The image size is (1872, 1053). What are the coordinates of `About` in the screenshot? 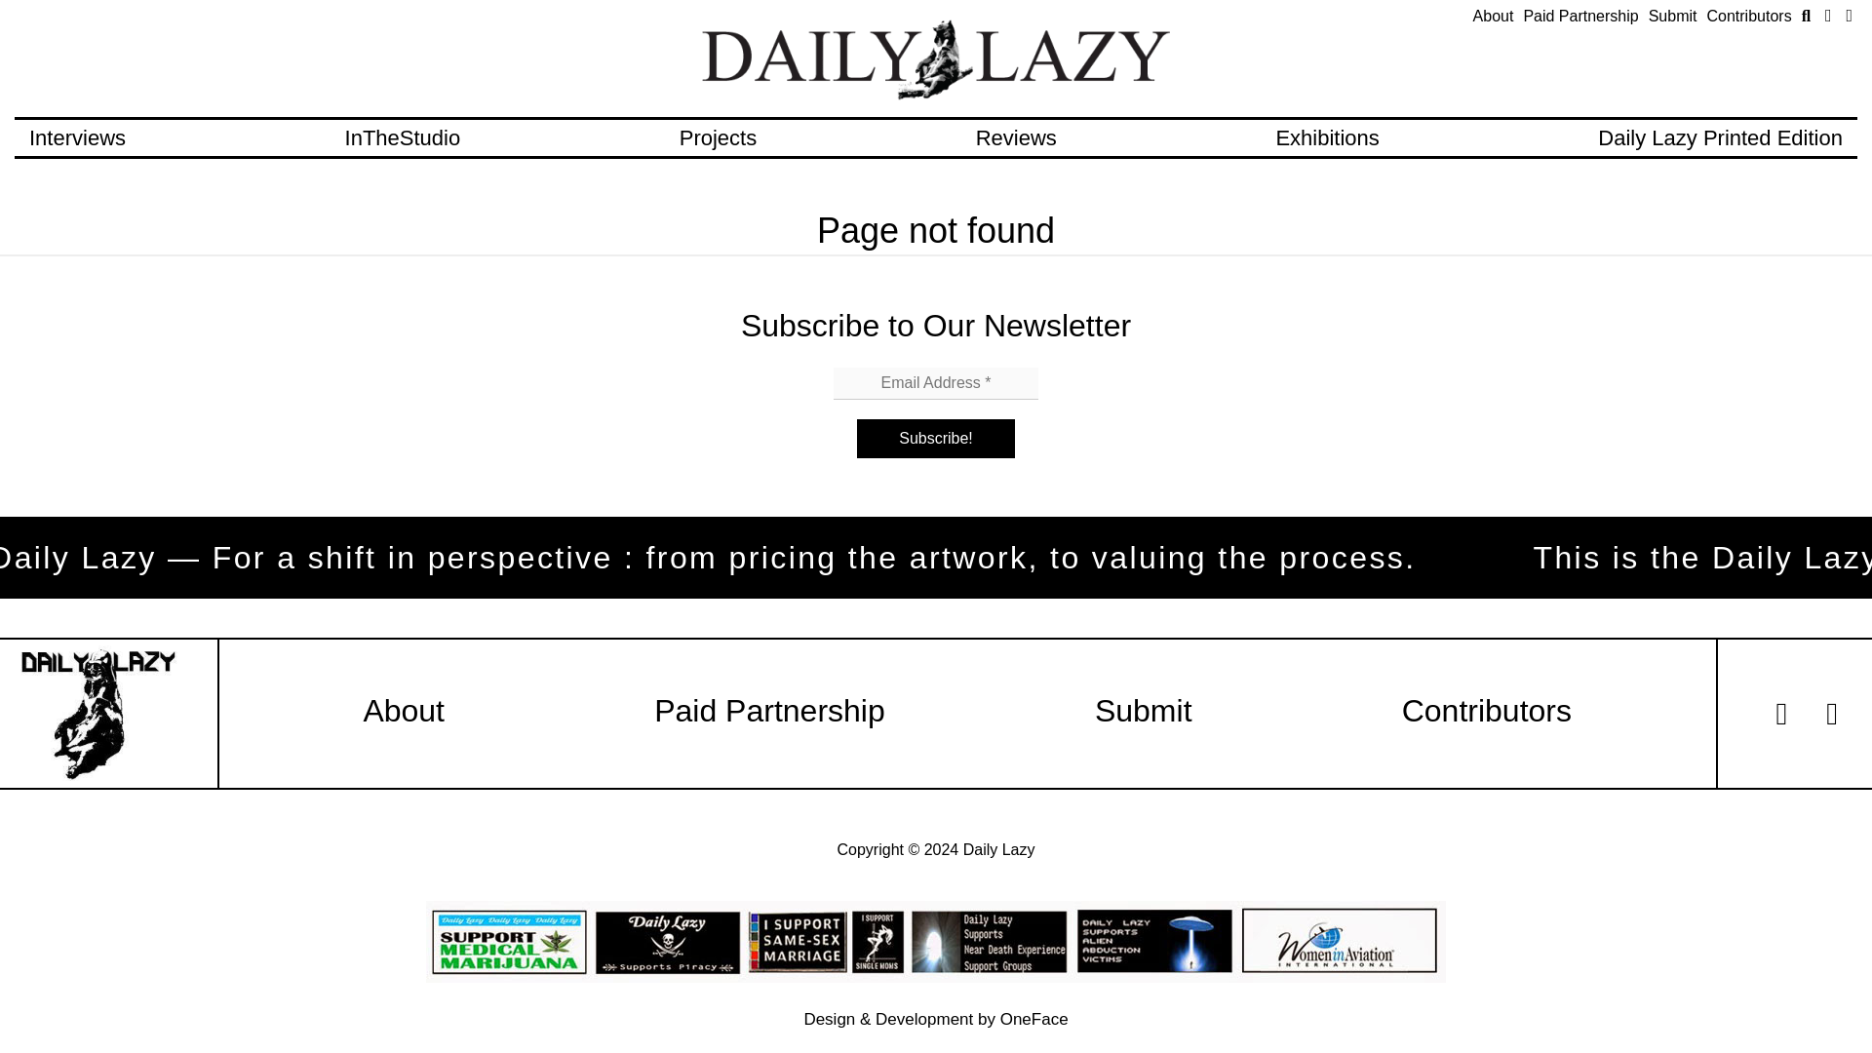 It's located at (404, 710).